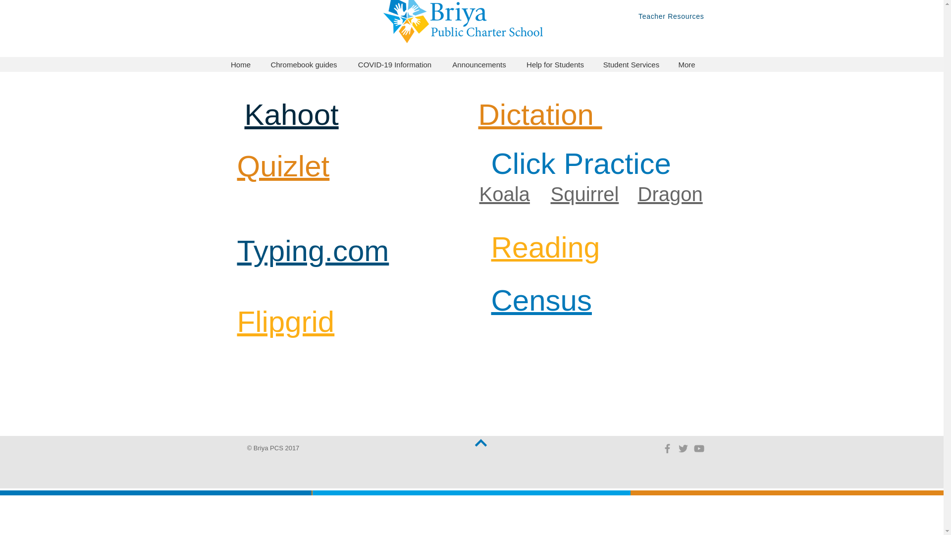 This screenshot has height=535, width=951. Describe the element at coordinates (555, 64) in the screenshot. I see `Help for Students` at that location.